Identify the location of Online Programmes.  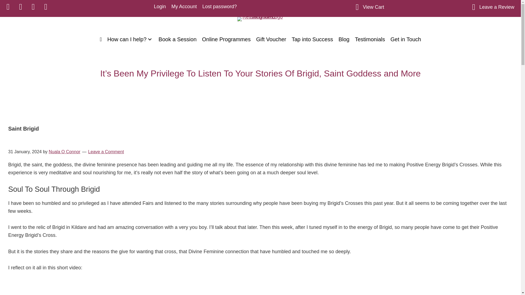
(226, 39).